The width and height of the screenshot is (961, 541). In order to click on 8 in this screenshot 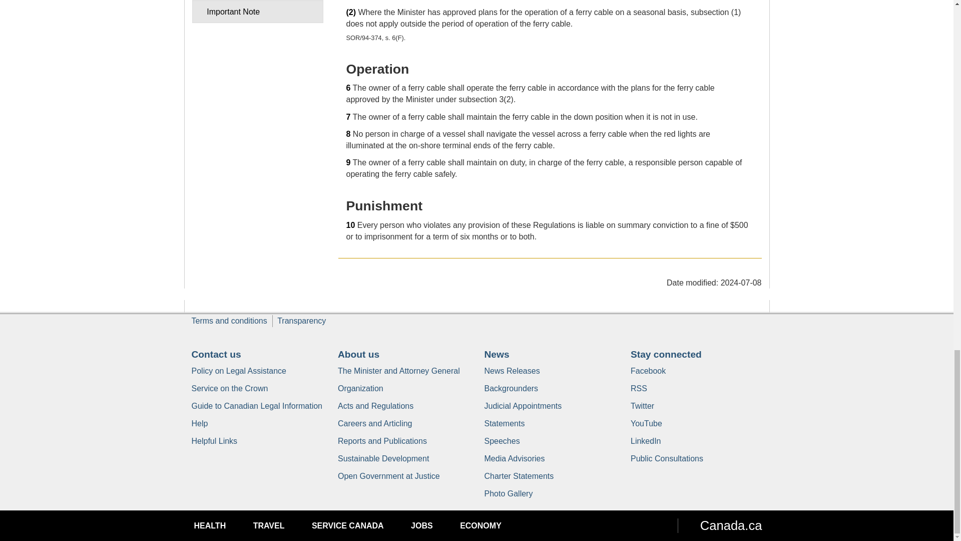, I will do `click(348, 134)`.